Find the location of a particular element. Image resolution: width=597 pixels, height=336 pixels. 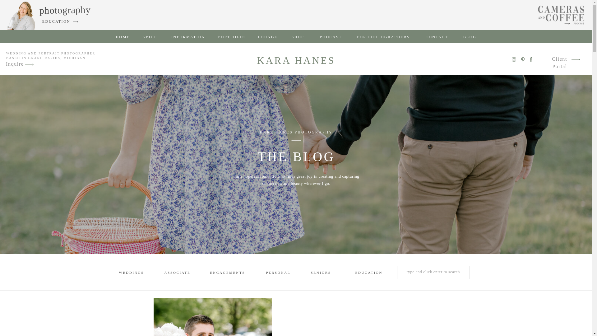

SHOP is located at coordinates (297, 37).